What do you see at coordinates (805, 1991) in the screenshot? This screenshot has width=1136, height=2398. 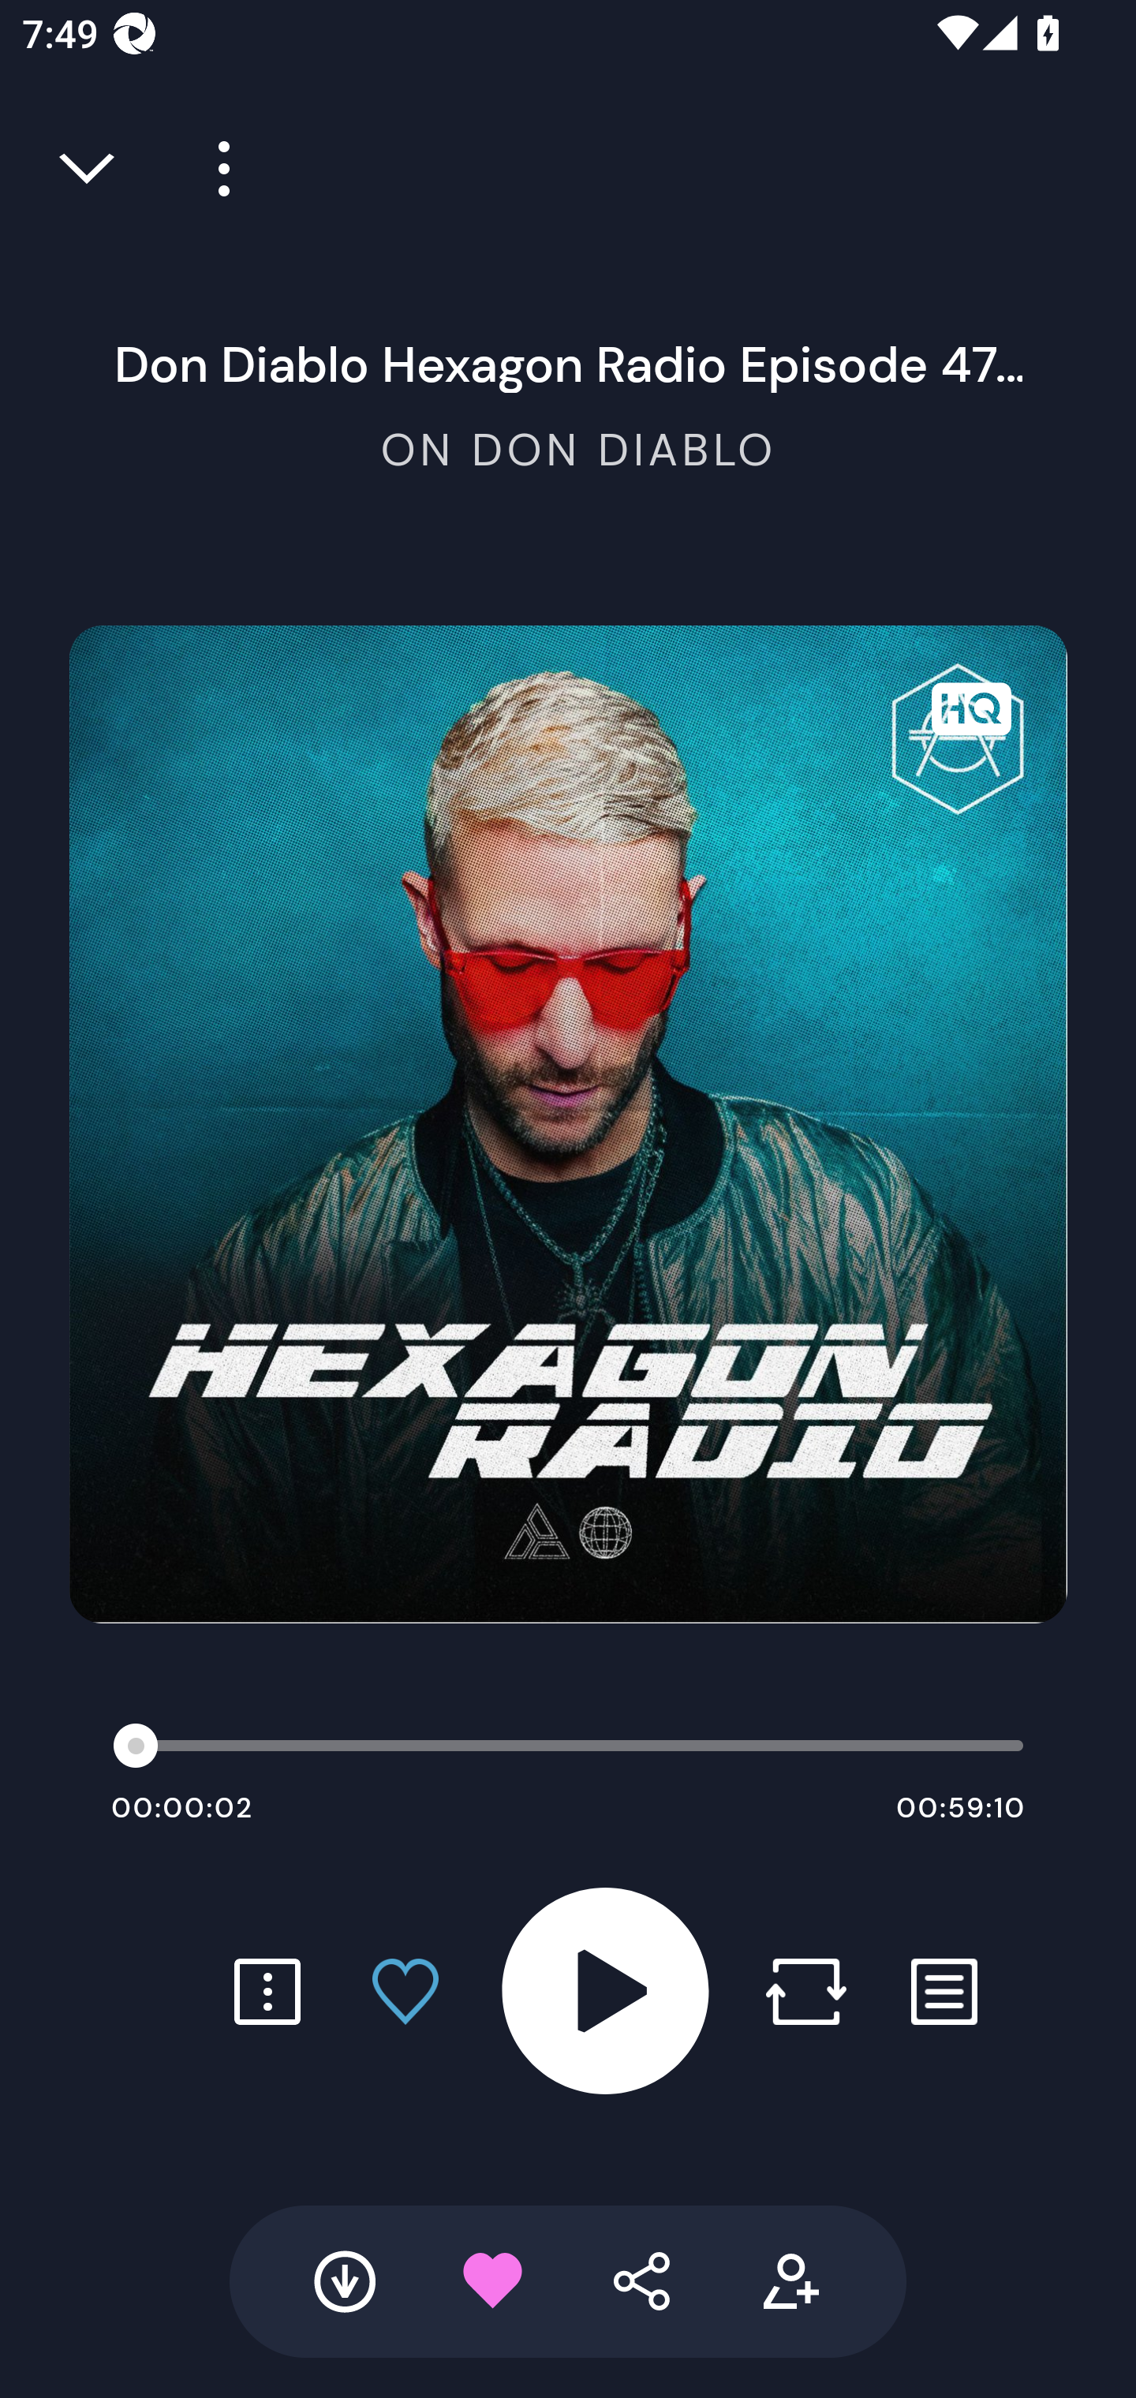 I see `Repost button` at bounding box center [805, 1991].